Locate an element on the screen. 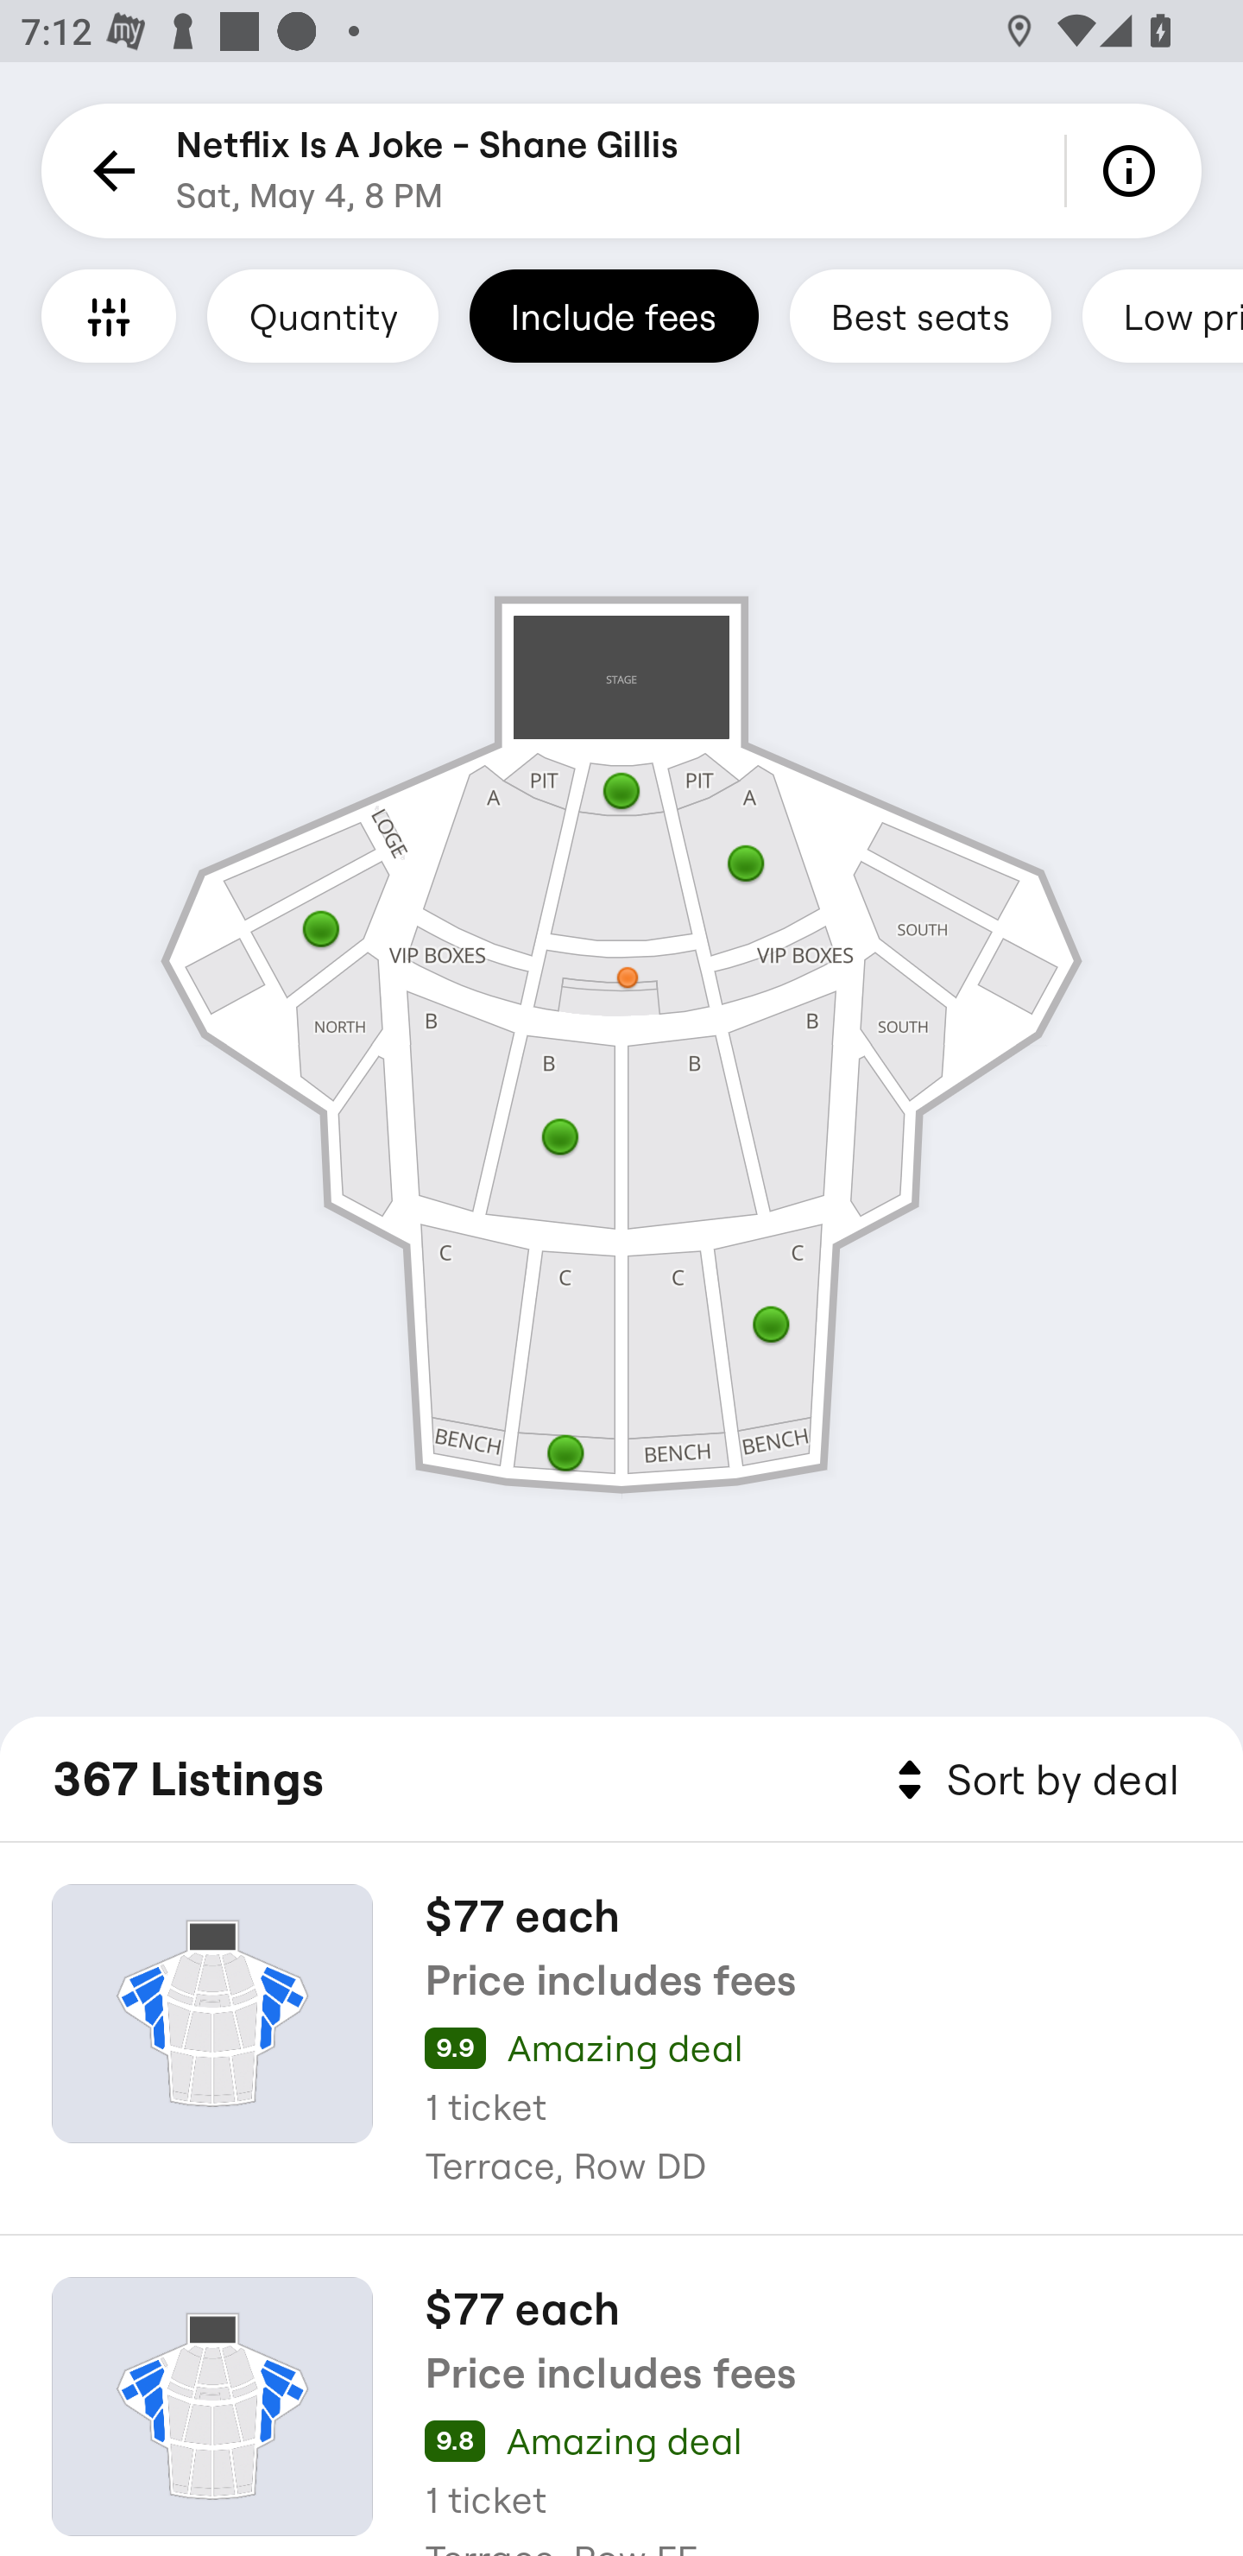 This screenshot has height=2556, width=1243. Low prices is located at coordinates (1163, 315).